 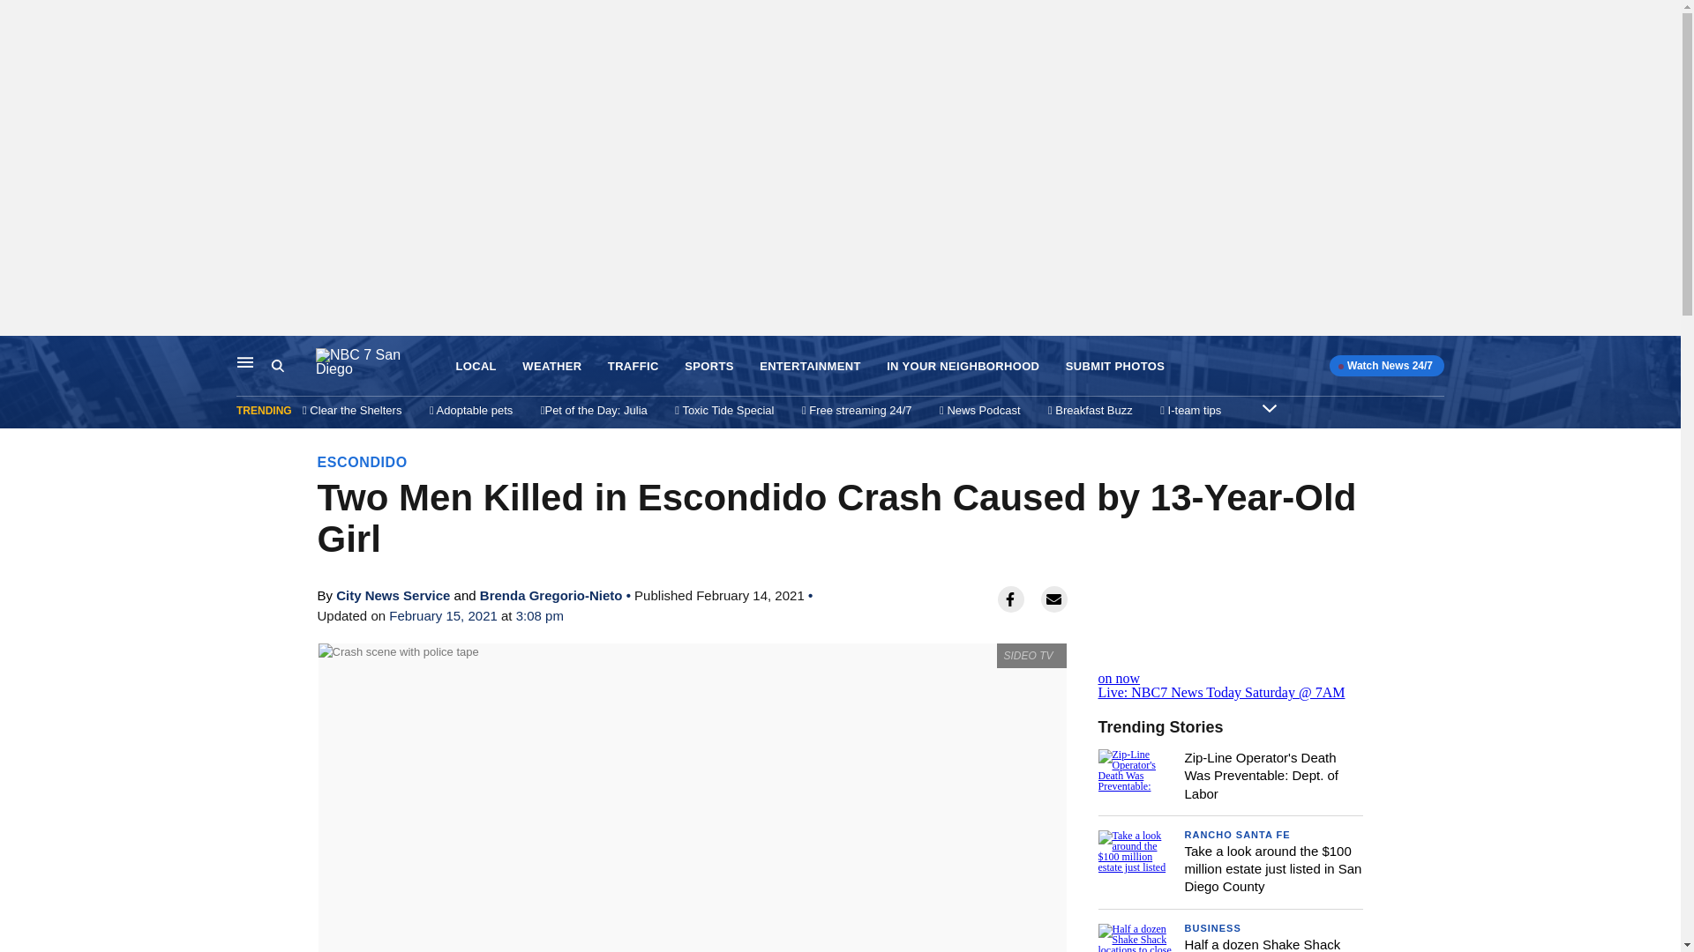 I want to click on Search, so click(x=277, y=366).